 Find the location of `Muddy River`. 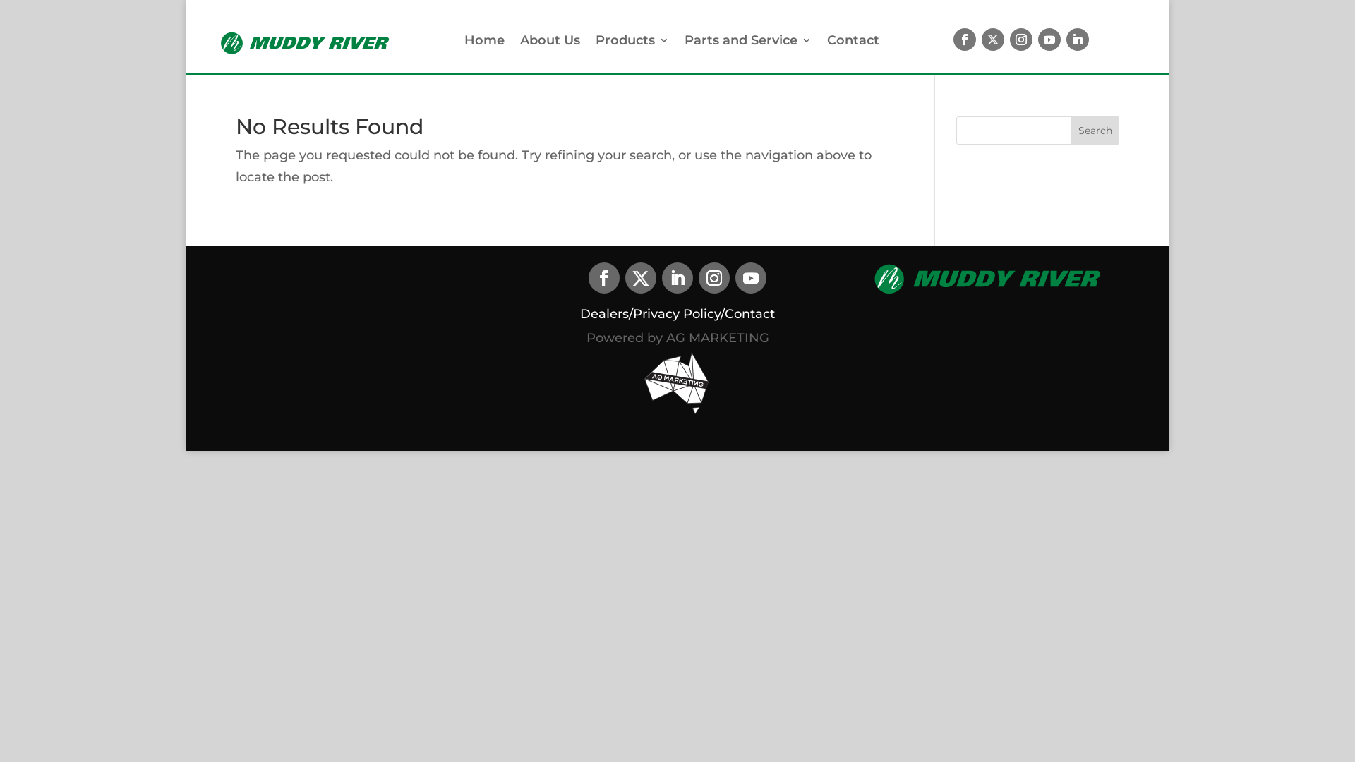

Muddy River is located at coordinates (306, 42).